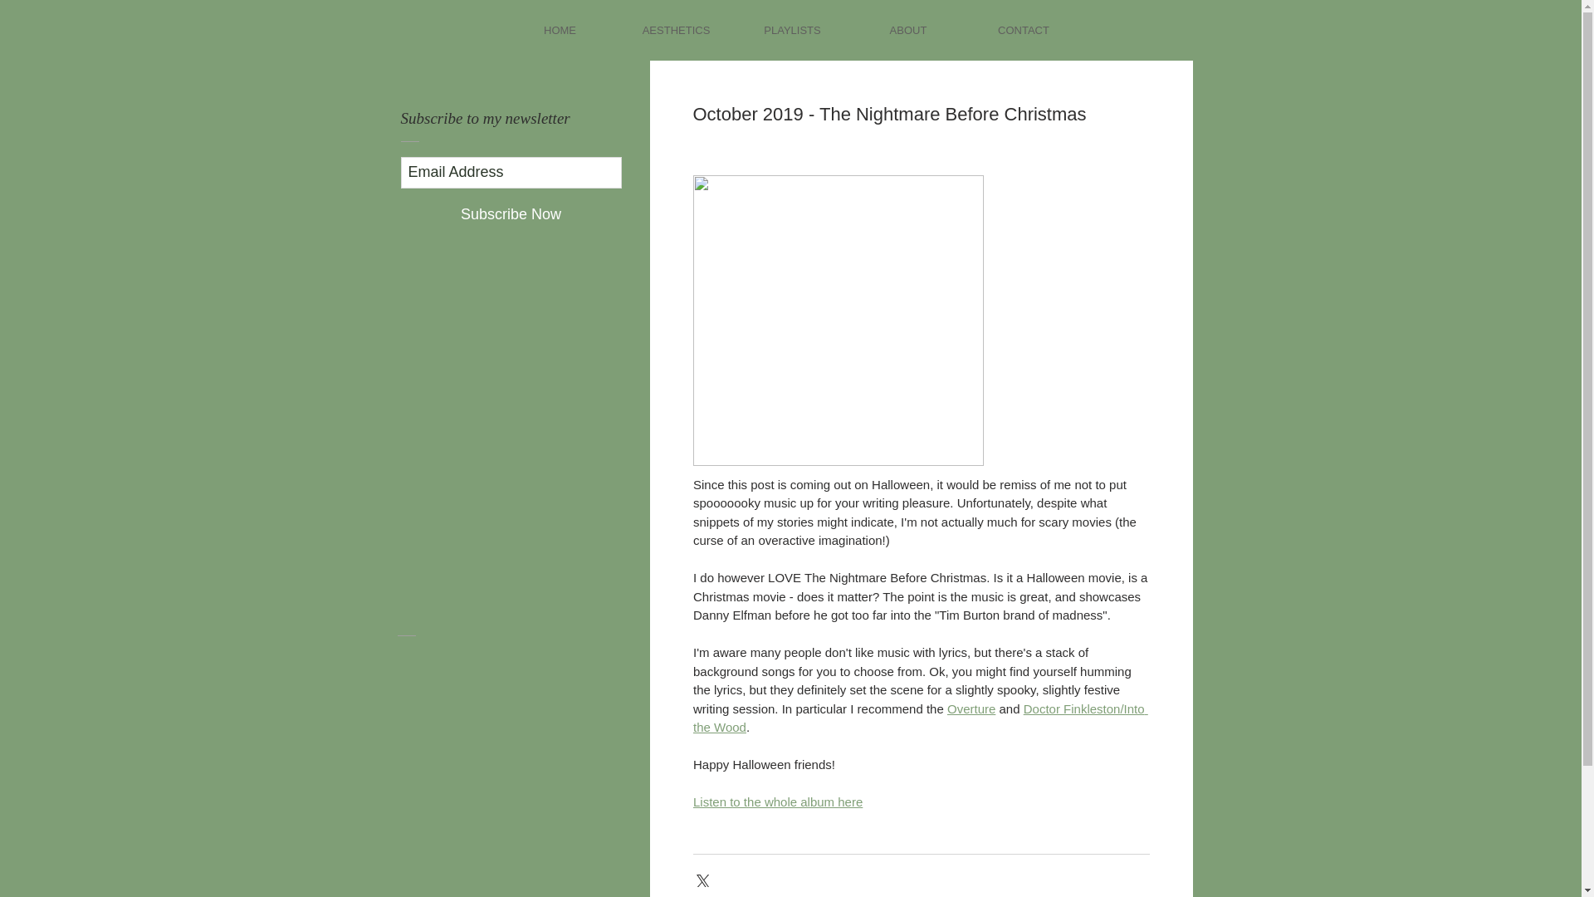 The image size is (1594, 897). Describe the element at coordinates (971, 708) in the screenshot. I see `Overture` at that location.